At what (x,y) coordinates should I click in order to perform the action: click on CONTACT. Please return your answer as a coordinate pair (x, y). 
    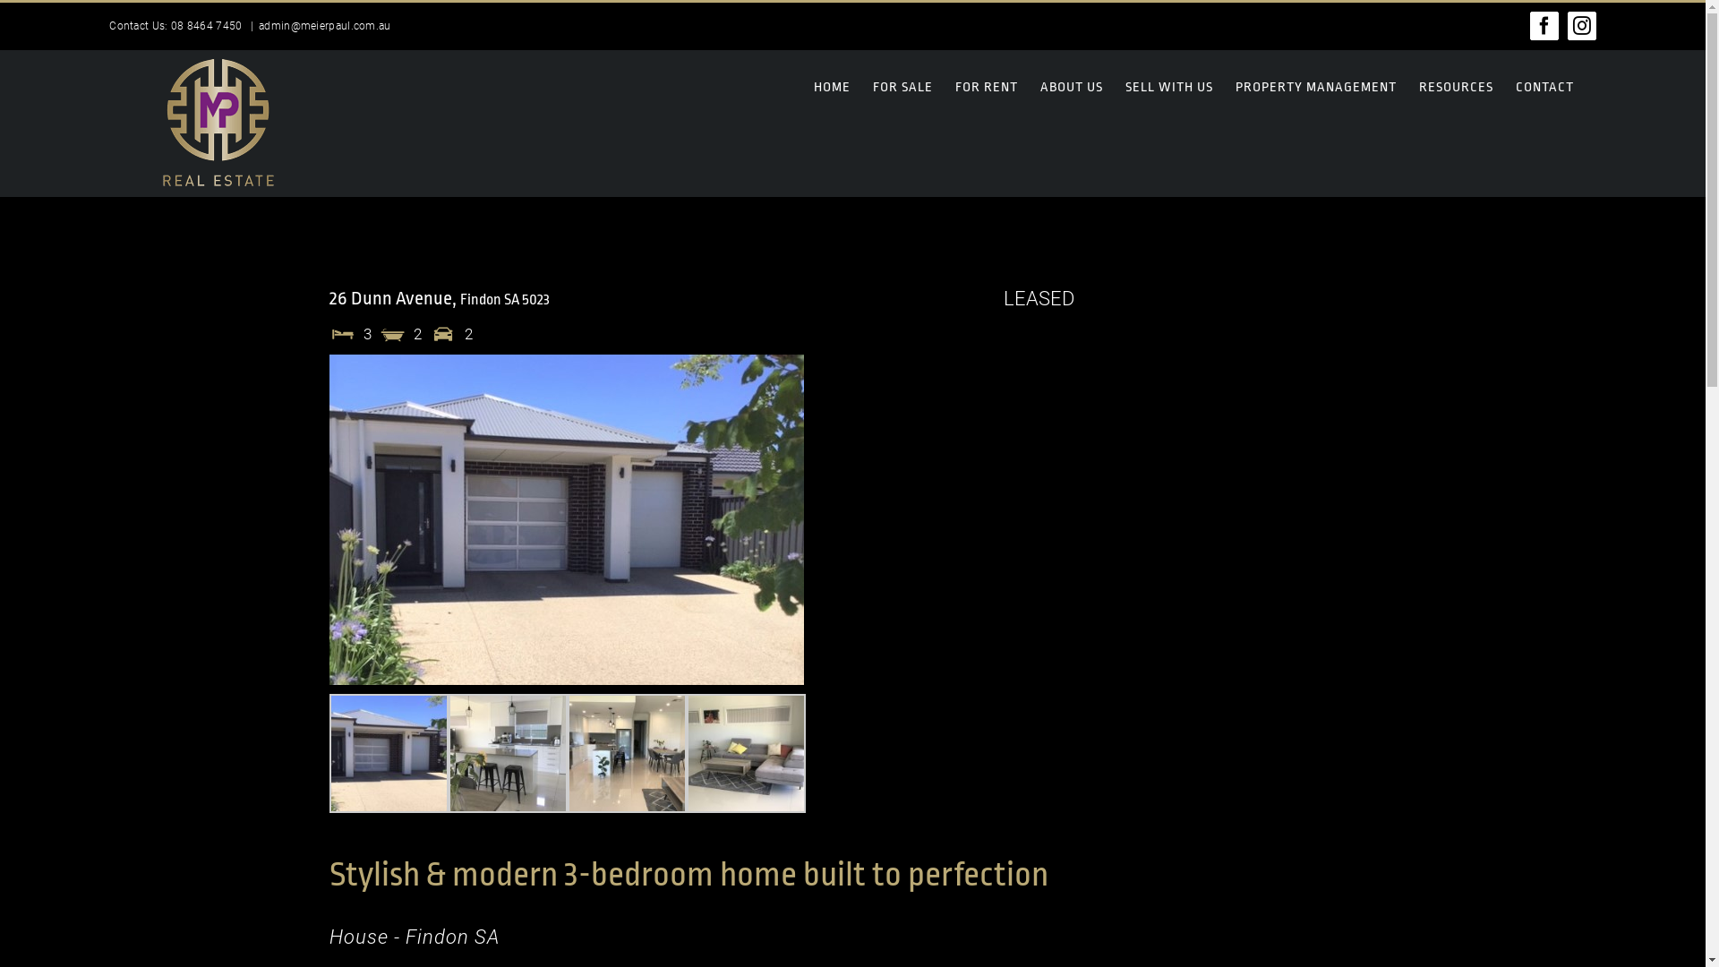
    Looking at the image, I should click on (1545, 88).